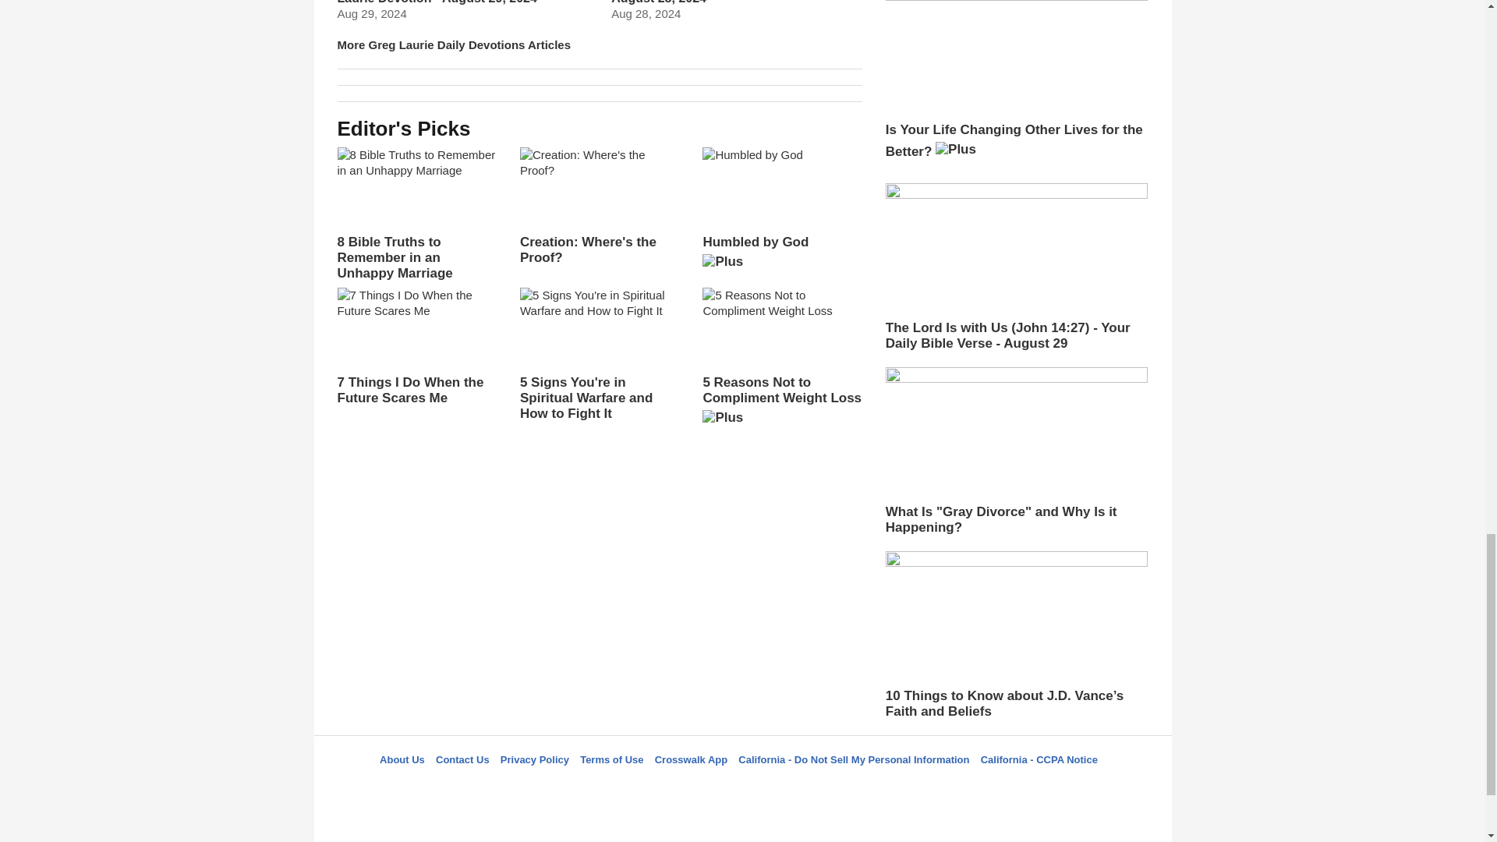 Image resolution: width=1497 pixels, height=842 pixels. I want to click on Humbled by God, so click(781, 214).